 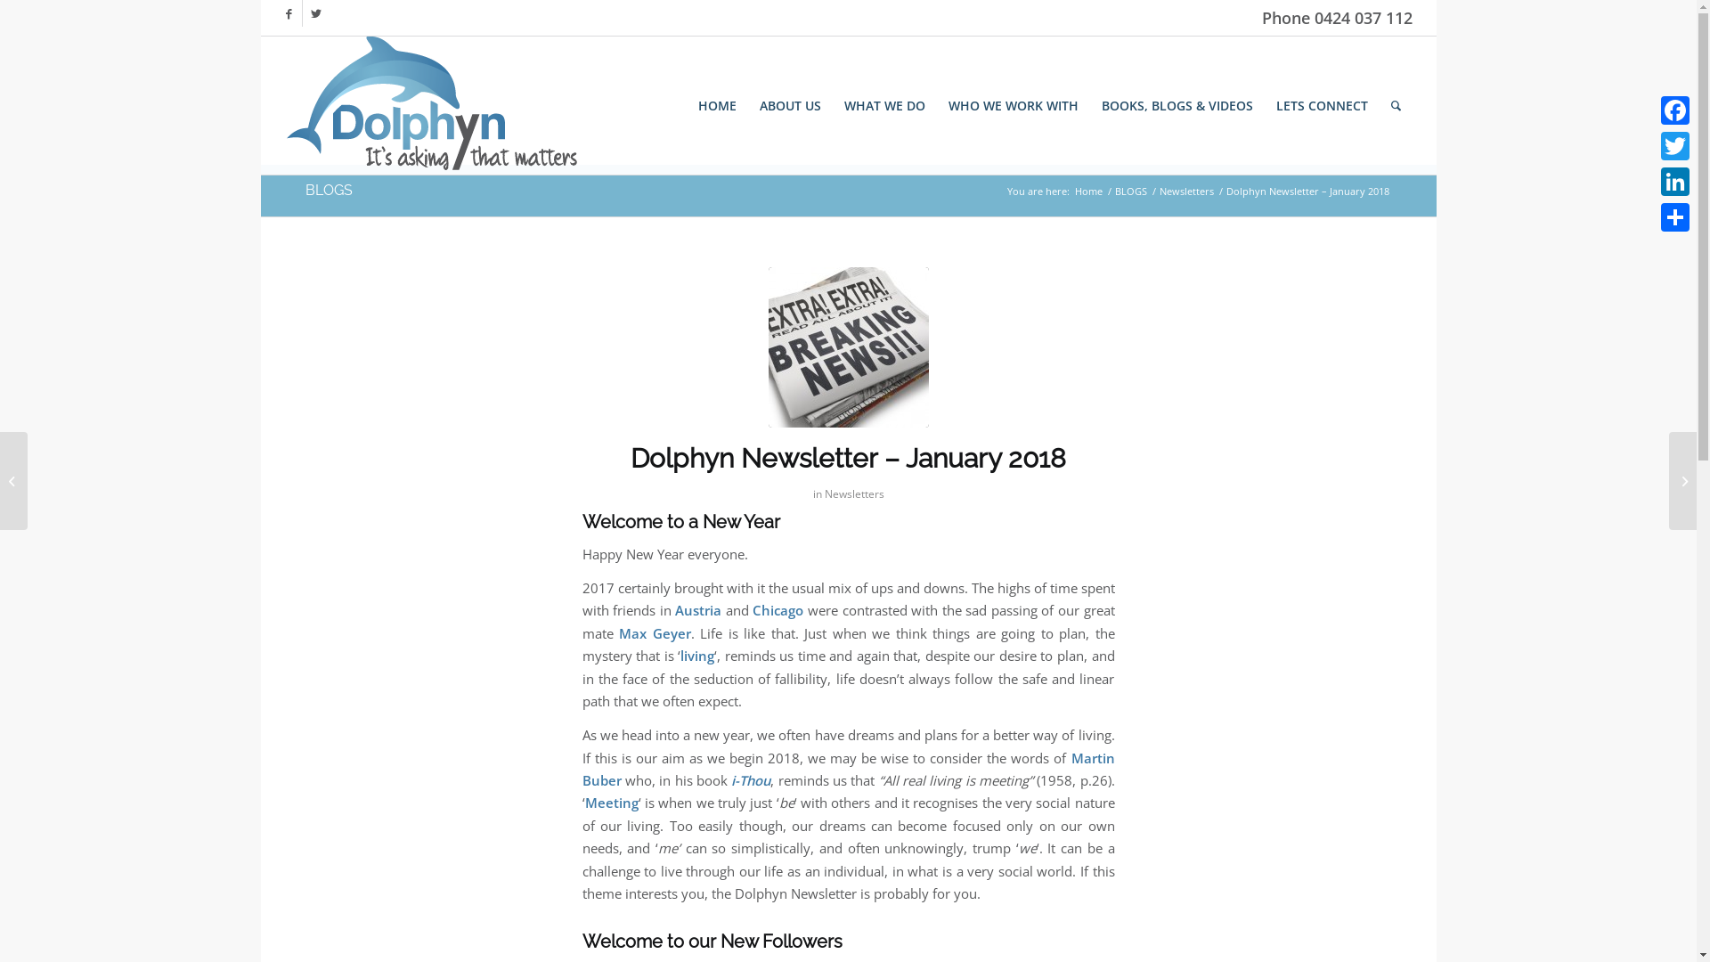 I want to click on BLOGS, so click(x=1130, y=191).